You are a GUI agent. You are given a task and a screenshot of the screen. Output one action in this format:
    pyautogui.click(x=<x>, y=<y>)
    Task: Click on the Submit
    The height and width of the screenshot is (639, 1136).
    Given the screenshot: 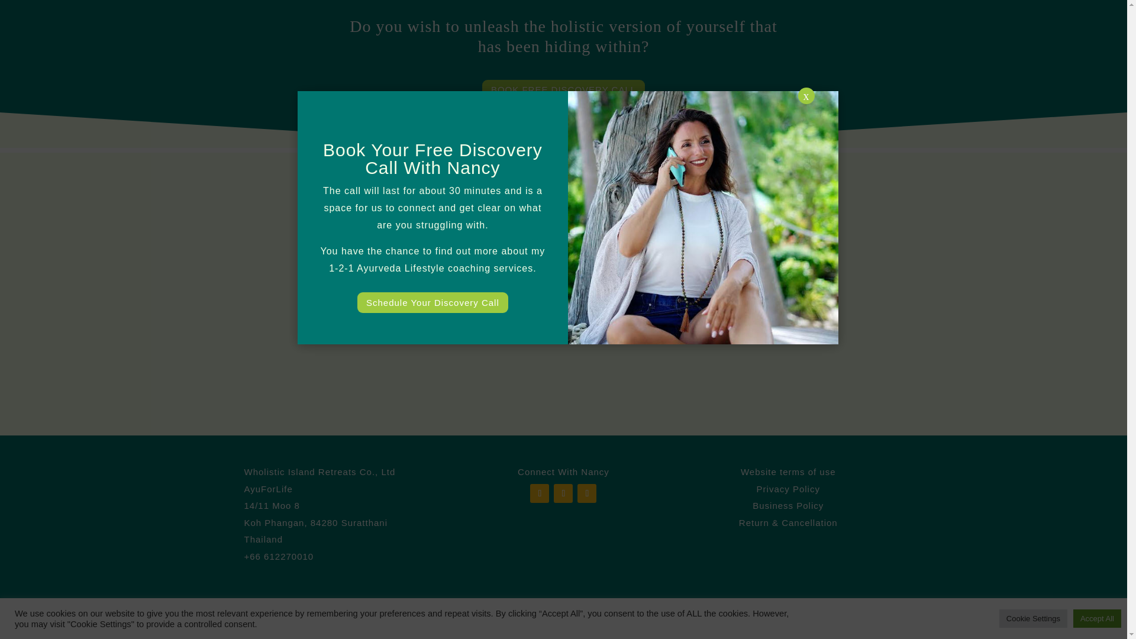 What is the action you would take?
    pyautogui.click(x=682, y=301)
    